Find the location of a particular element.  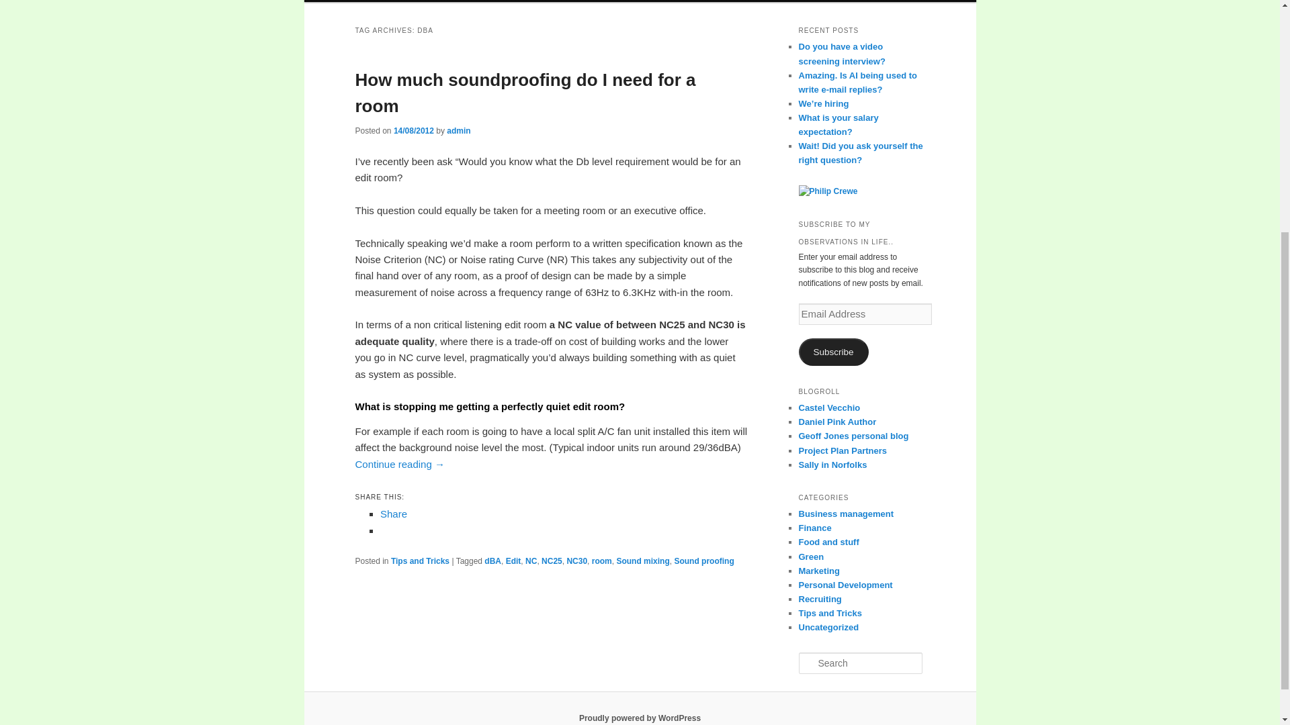

Do you have a video screening interview? is located at coordinates (841, 54).